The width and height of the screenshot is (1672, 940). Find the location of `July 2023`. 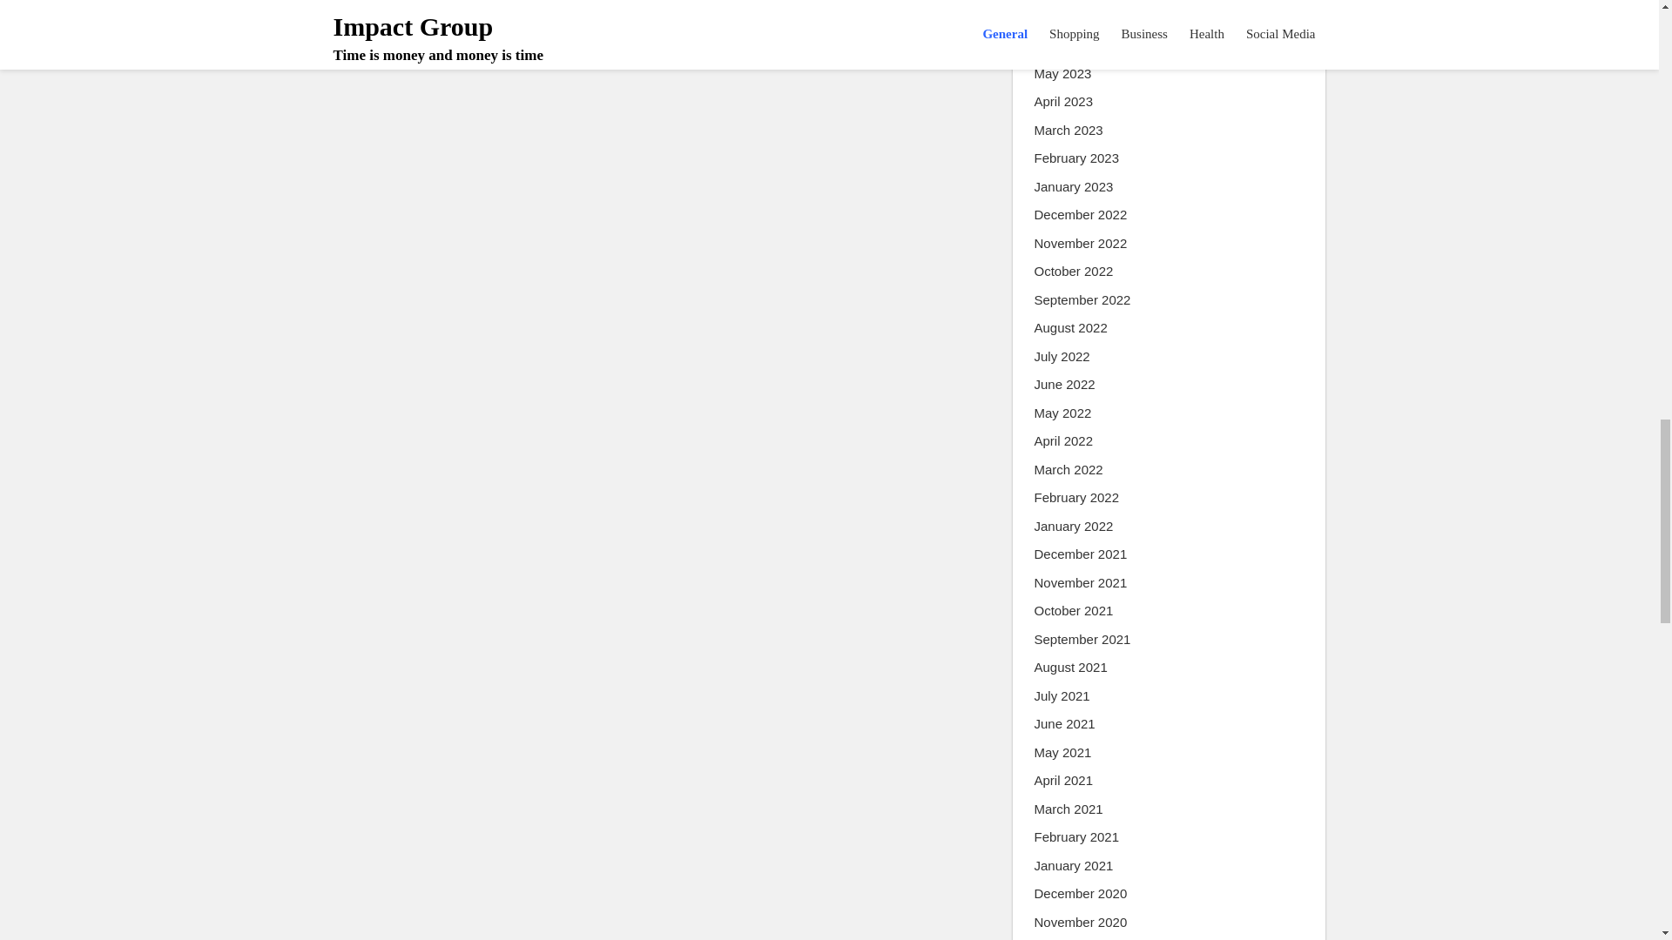

July 2023 is located at coordinates (1062, 17).